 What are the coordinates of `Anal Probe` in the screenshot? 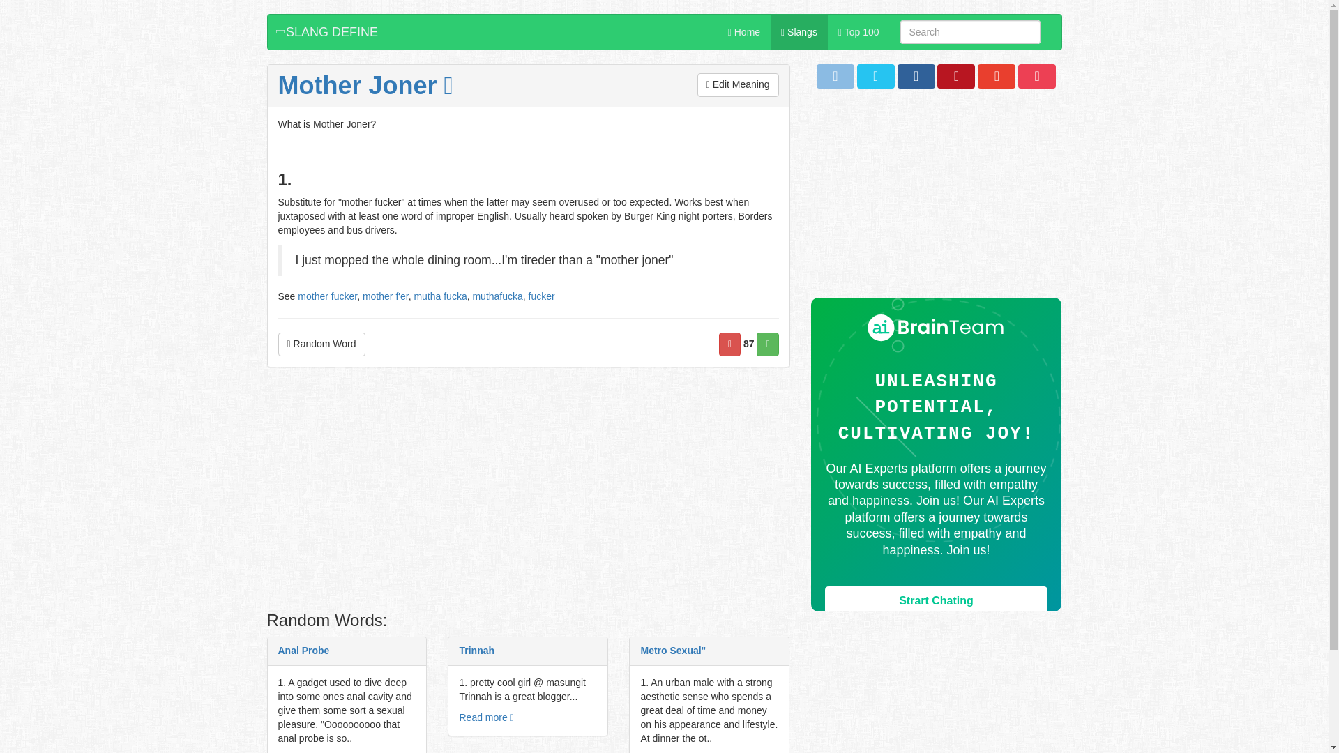 It's located at (303, 650).